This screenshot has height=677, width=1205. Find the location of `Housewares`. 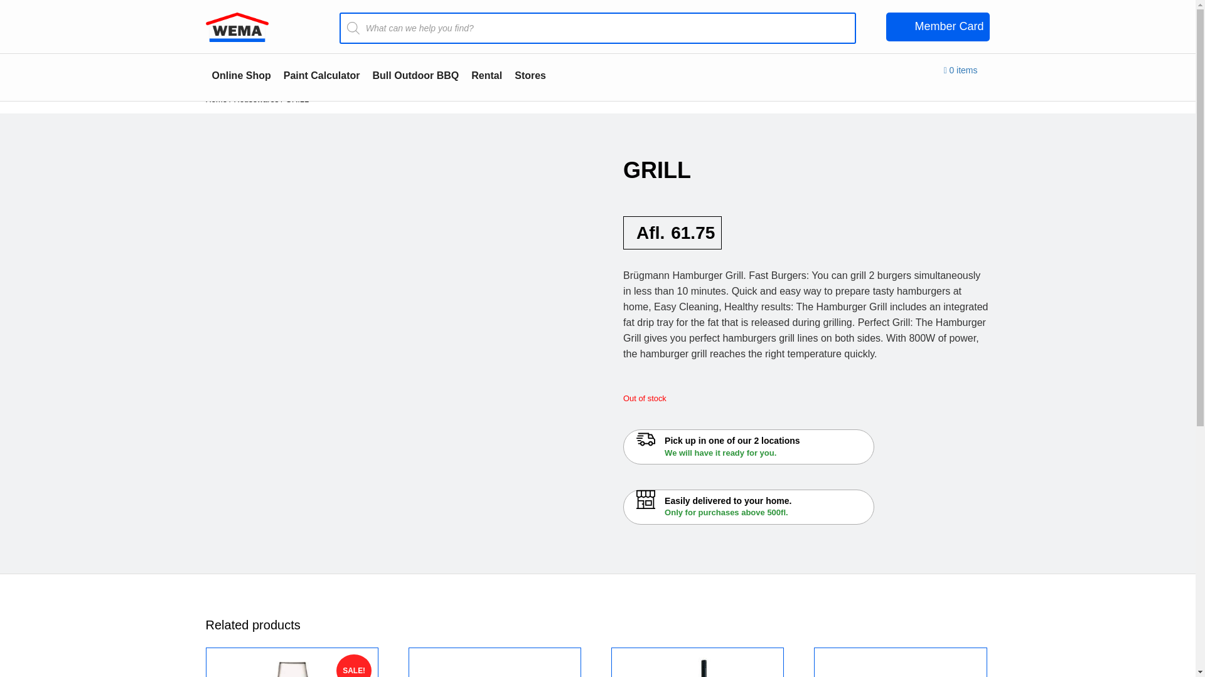

Housewares is located at coordinates (256, 99).